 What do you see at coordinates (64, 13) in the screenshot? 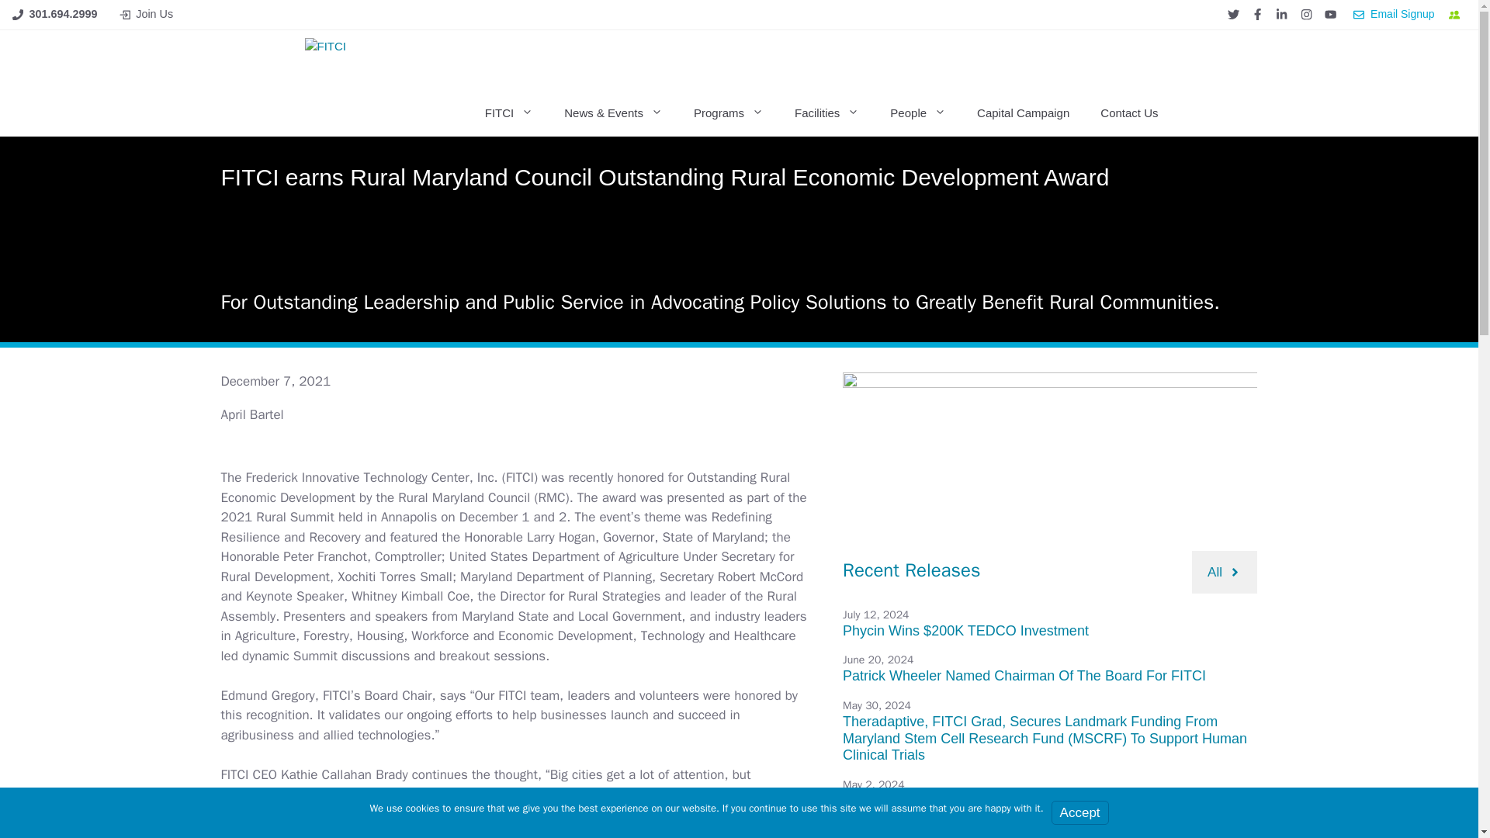
I see `301.694.2999` at bounding box center [64, 13].